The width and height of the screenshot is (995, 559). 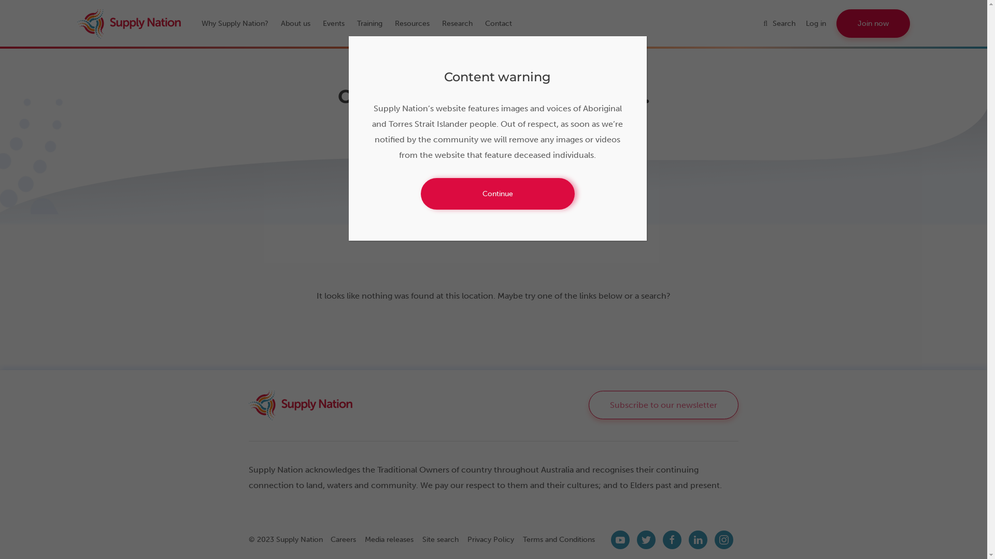 What do you see at coordinates (418, 23) in the screenshot?
I see `Resources` at bounding box center [418, 23].